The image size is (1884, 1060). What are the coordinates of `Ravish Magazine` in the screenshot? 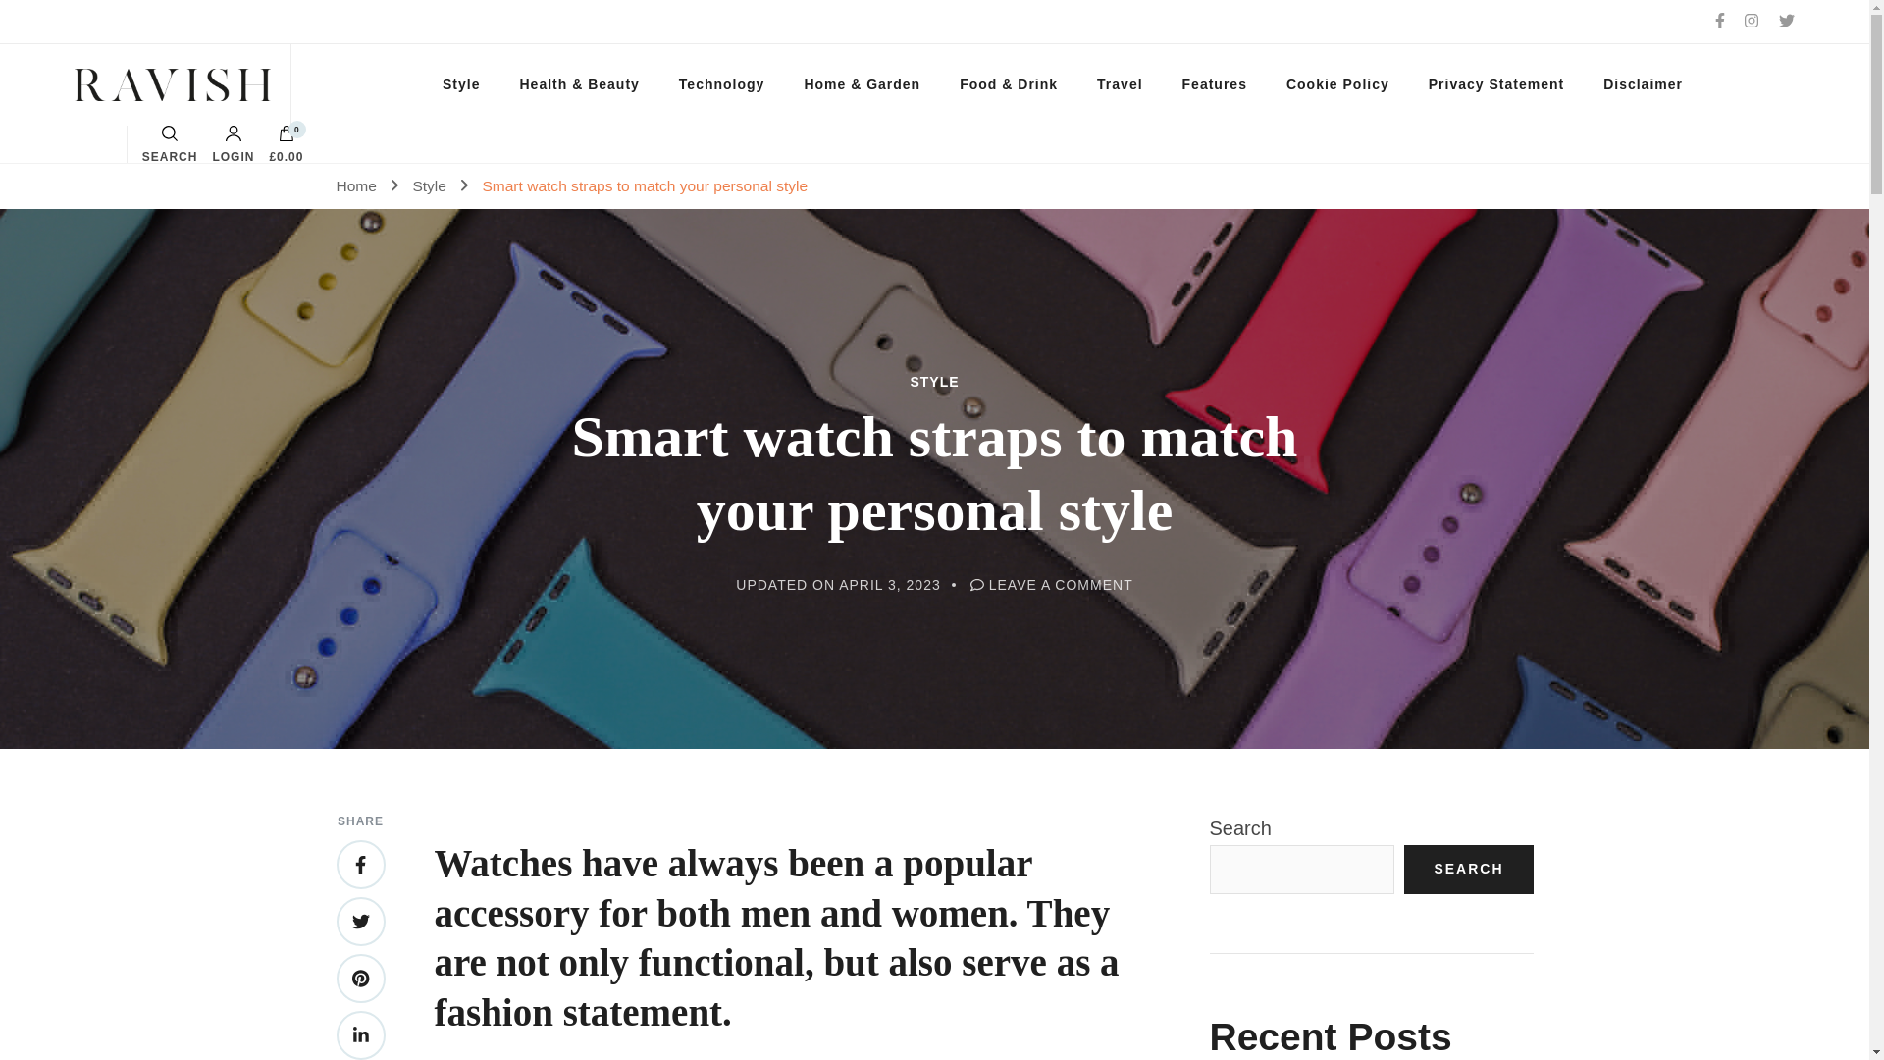 It's located at (146, 84).